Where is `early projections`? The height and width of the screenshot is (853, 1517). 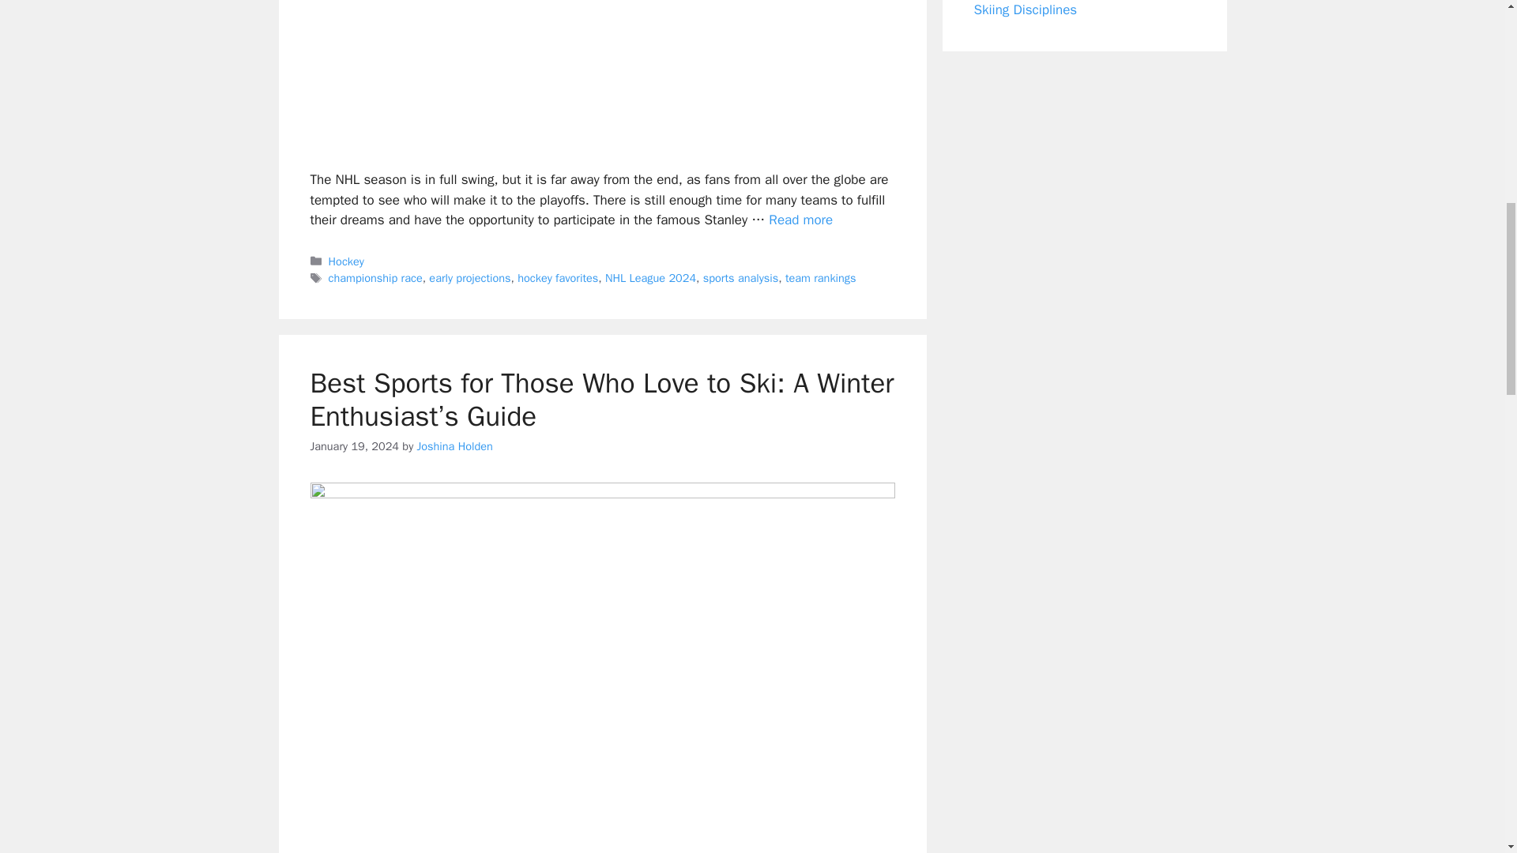
early projections is located at coordinates (469, 278).